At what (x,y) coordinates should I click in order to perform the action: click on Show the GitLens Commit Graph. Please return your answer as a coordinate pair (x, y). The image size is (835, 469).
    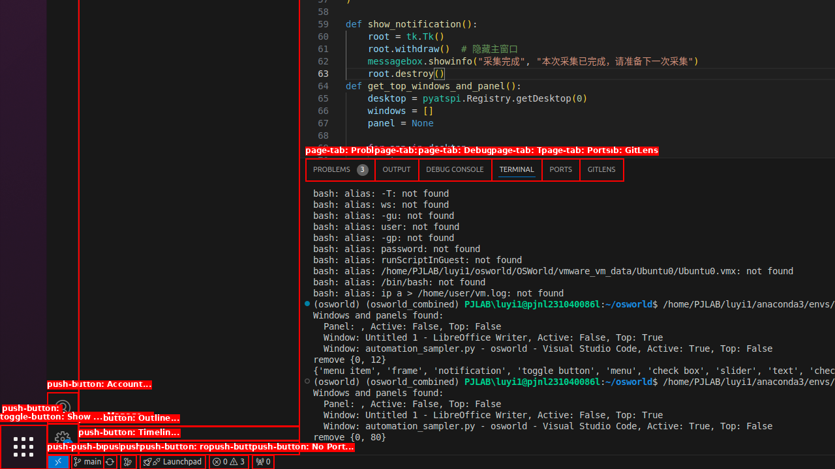
    Looking at the image, I should click on (128, 462).